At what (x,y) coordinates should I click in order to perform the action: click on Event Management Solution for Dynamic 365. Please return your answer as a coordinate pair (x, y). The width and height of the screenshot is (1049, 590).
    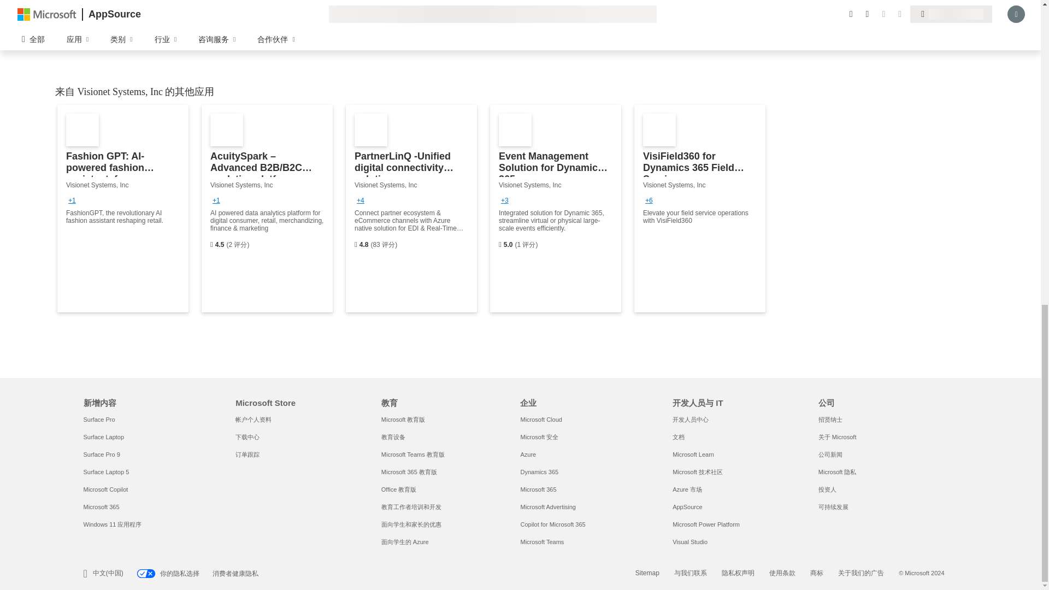
    Looking at the image, I should click on (555, 209).